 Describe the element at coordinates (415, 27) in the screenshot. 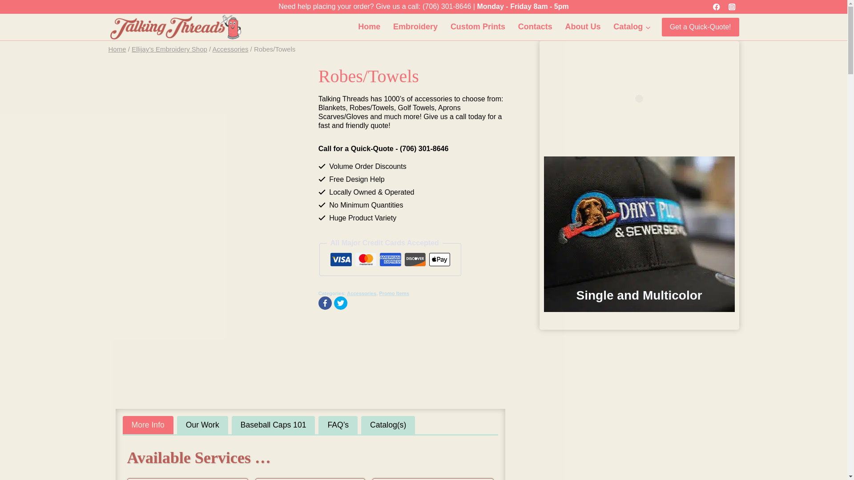

I see `Embroidery` at that location.